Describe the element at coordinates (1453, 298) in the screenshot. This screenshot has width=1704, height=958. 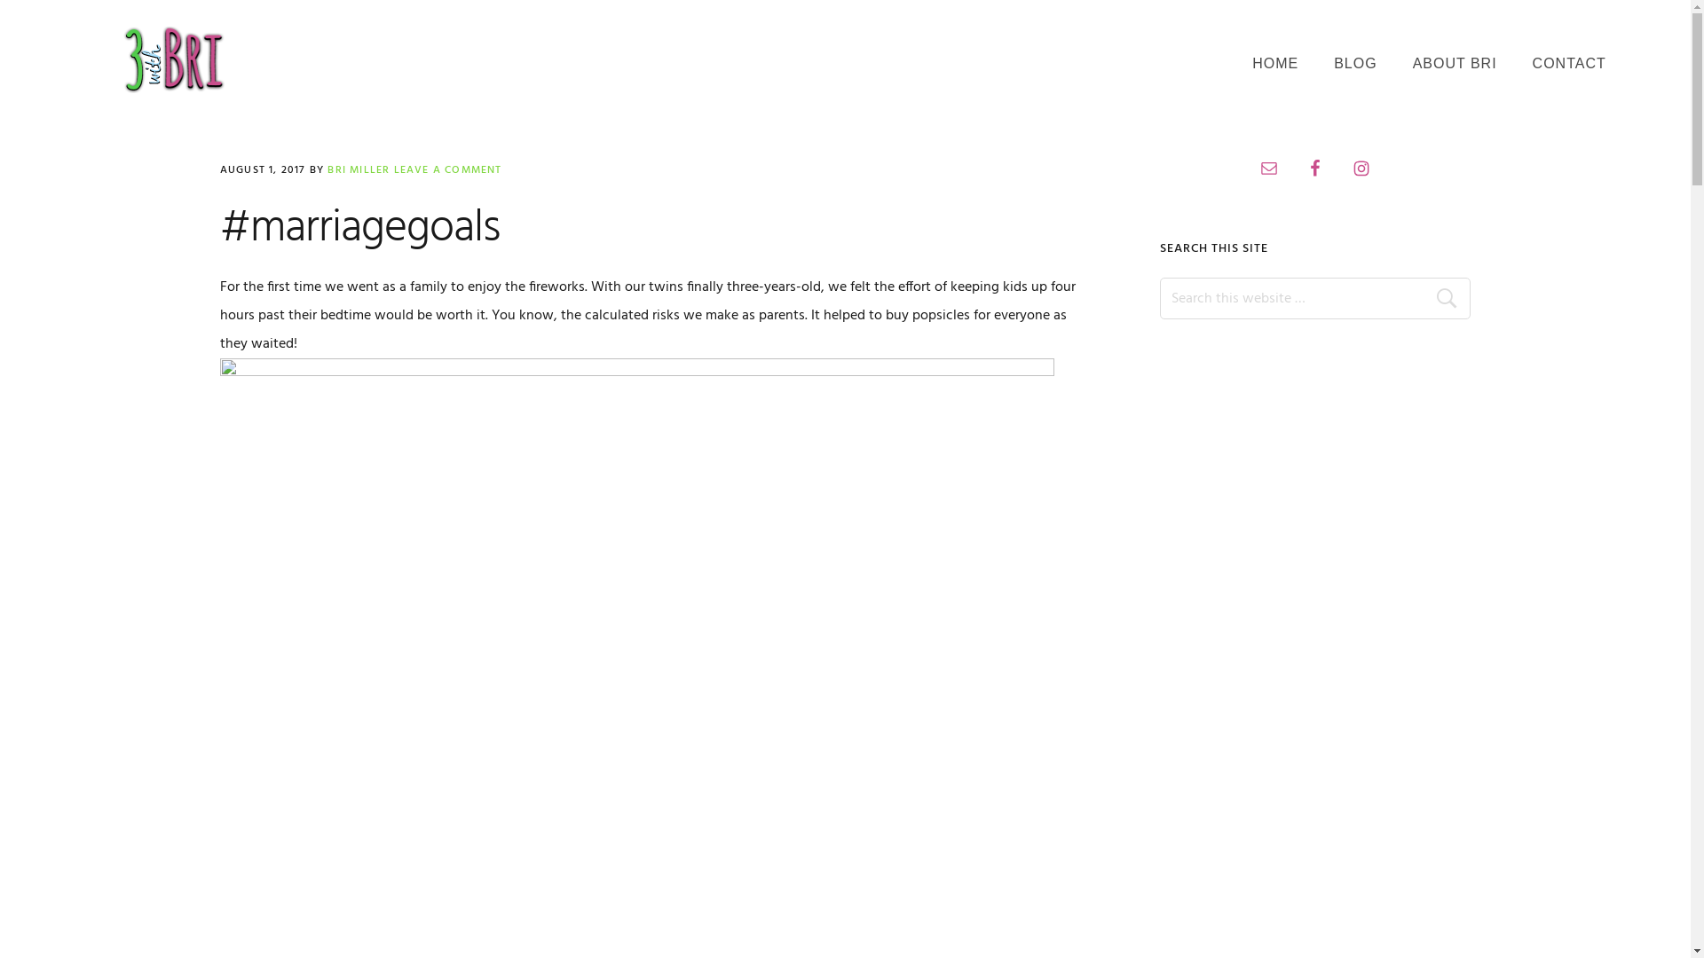
I see `Search` at that location.